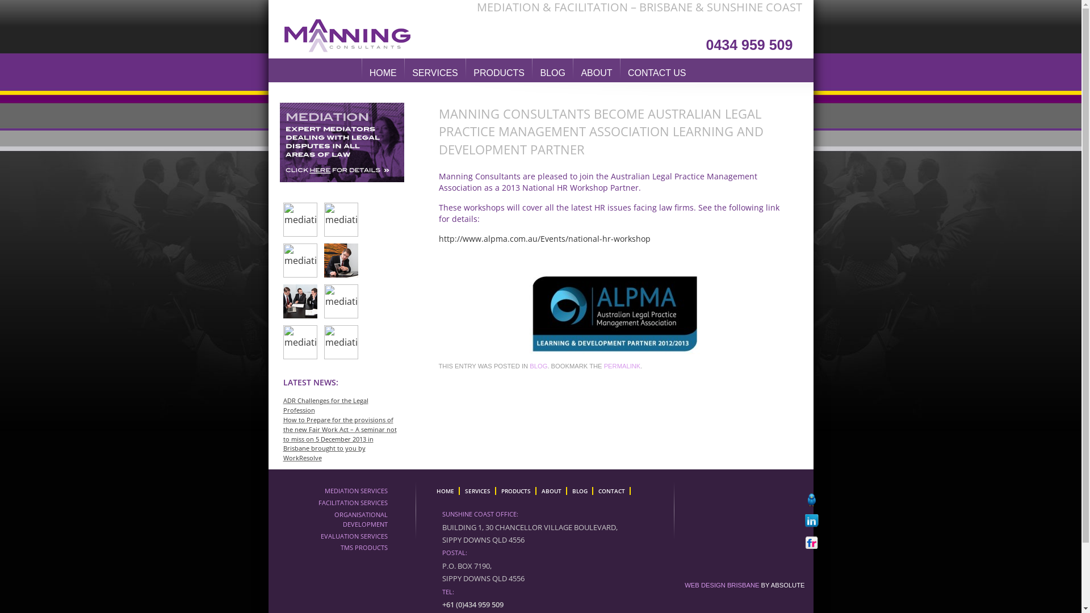 The image size is (1090, 613). What do you see at coordinates (353, 503) in the screenshot?
I see `FACILITATION SERVICES` at bounding box center [353, 503].